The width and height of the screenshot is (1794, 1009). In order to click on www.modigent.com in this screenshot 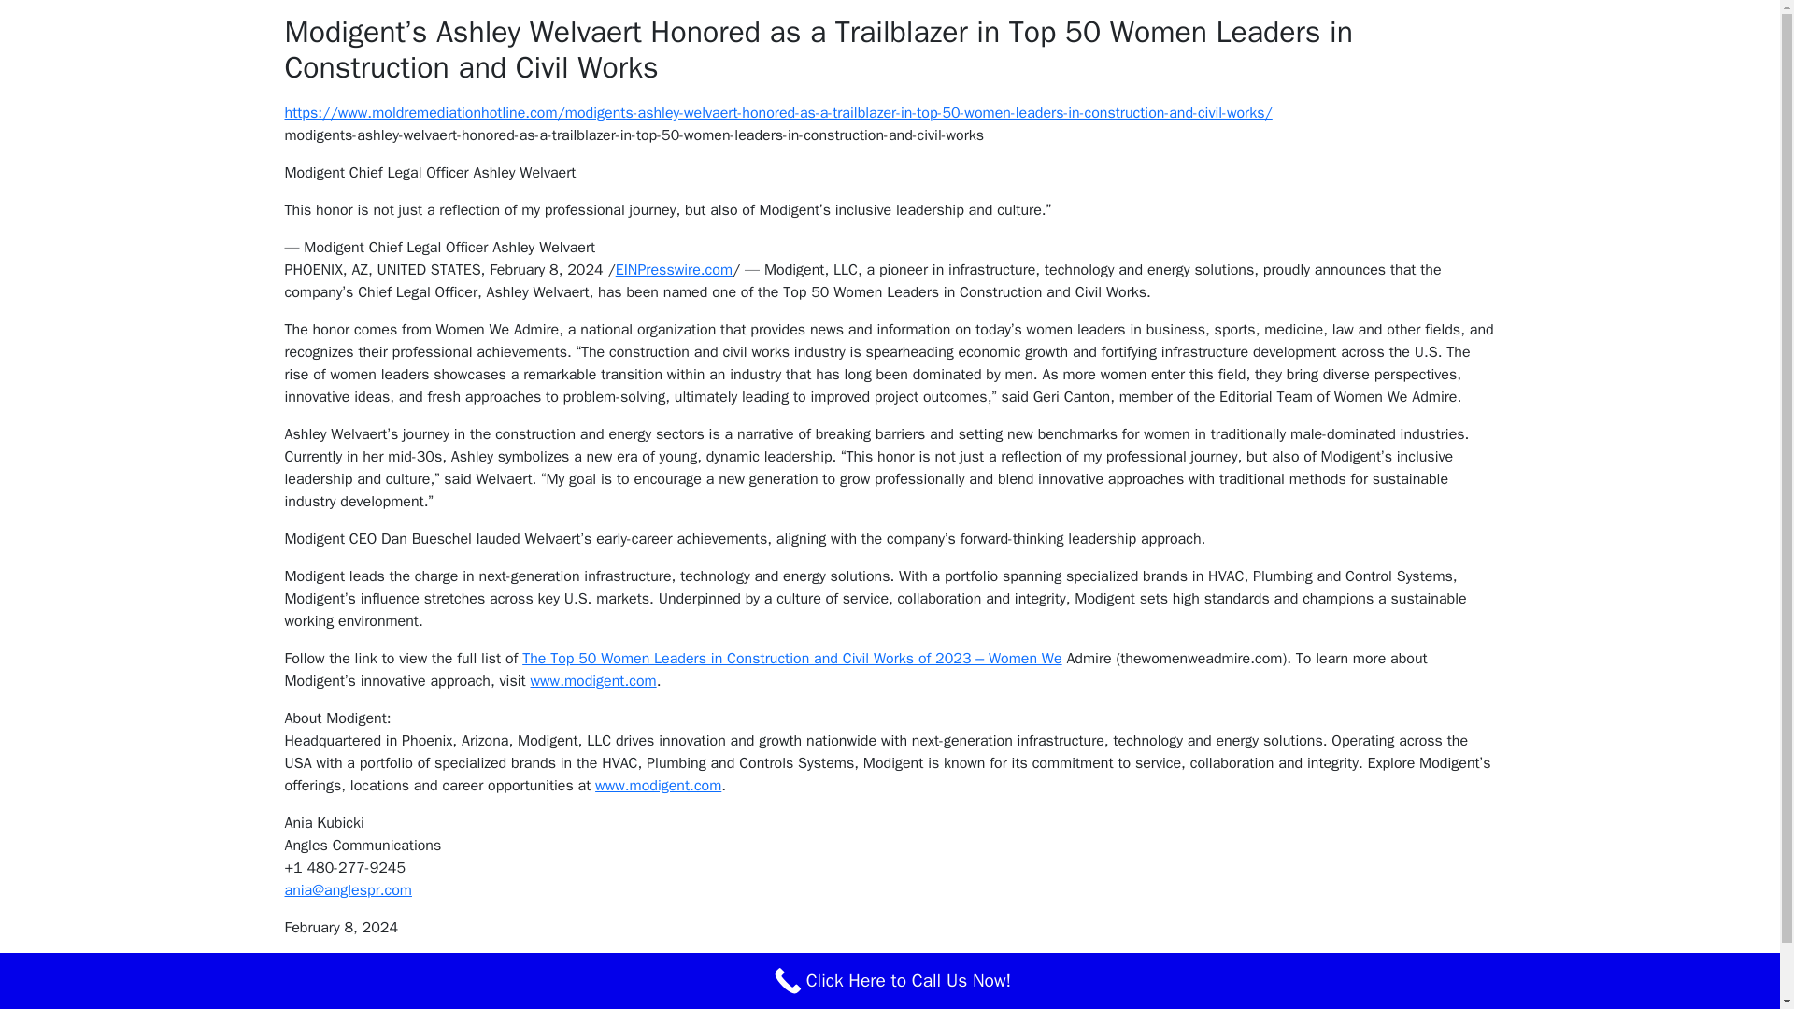, I will do `click(592, 680)`.